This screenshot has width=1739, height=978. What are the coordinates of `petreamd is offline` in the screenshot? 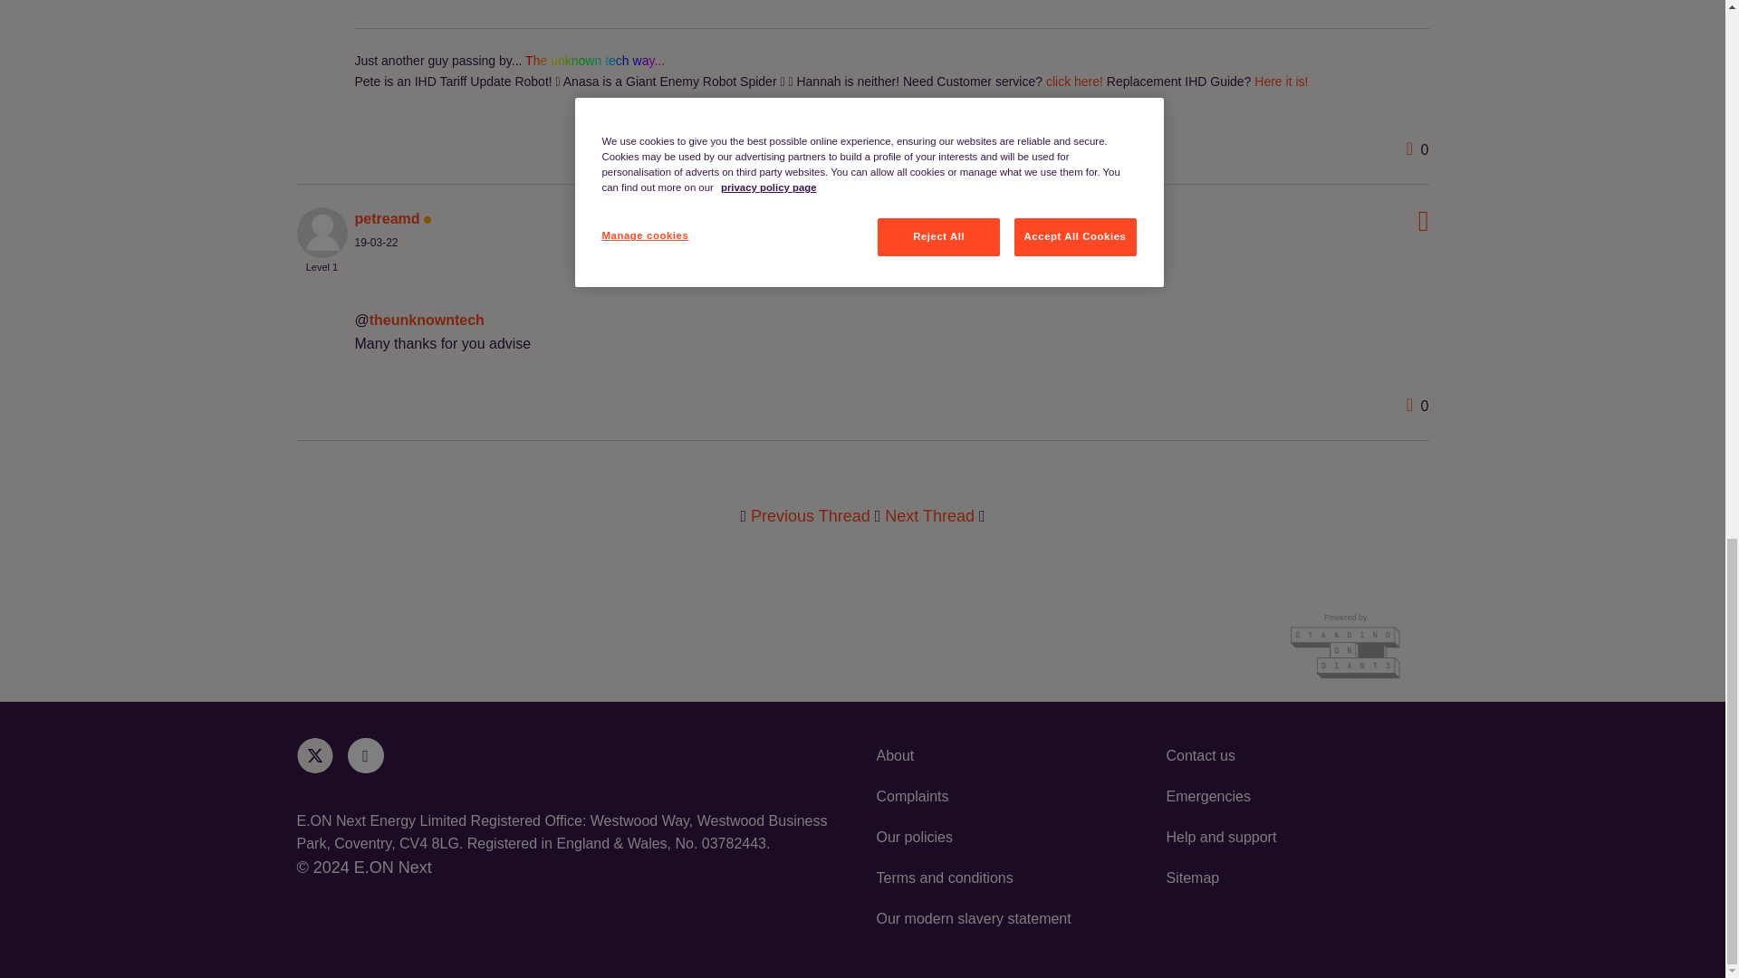 It's located at (322, 231).